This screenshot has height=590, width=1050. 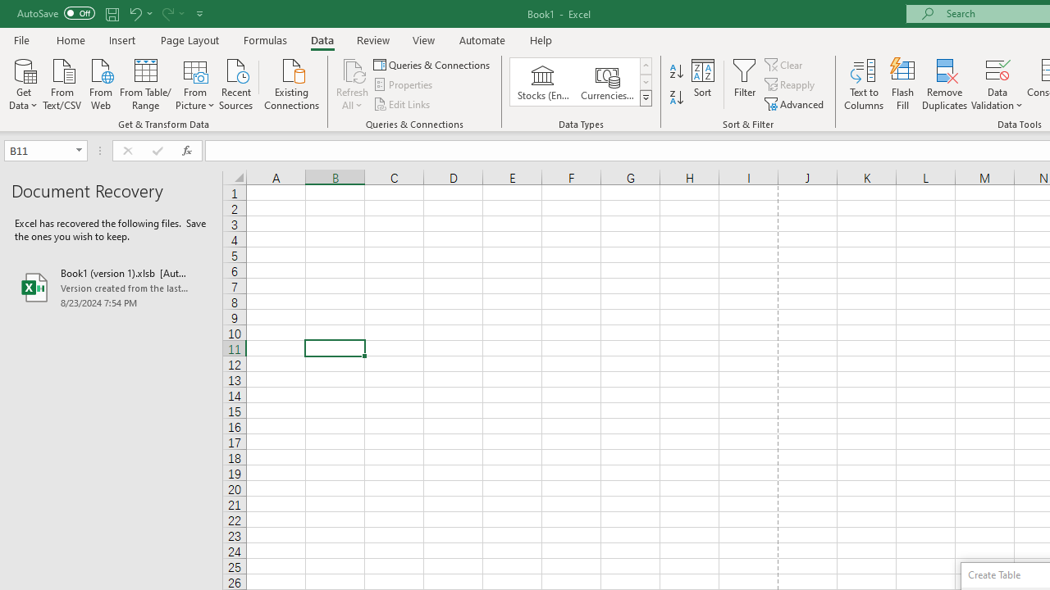 What do you see at coordinates (195, 83) in the screenshot?
I see `From Picture` at bounding box center [195, 83].